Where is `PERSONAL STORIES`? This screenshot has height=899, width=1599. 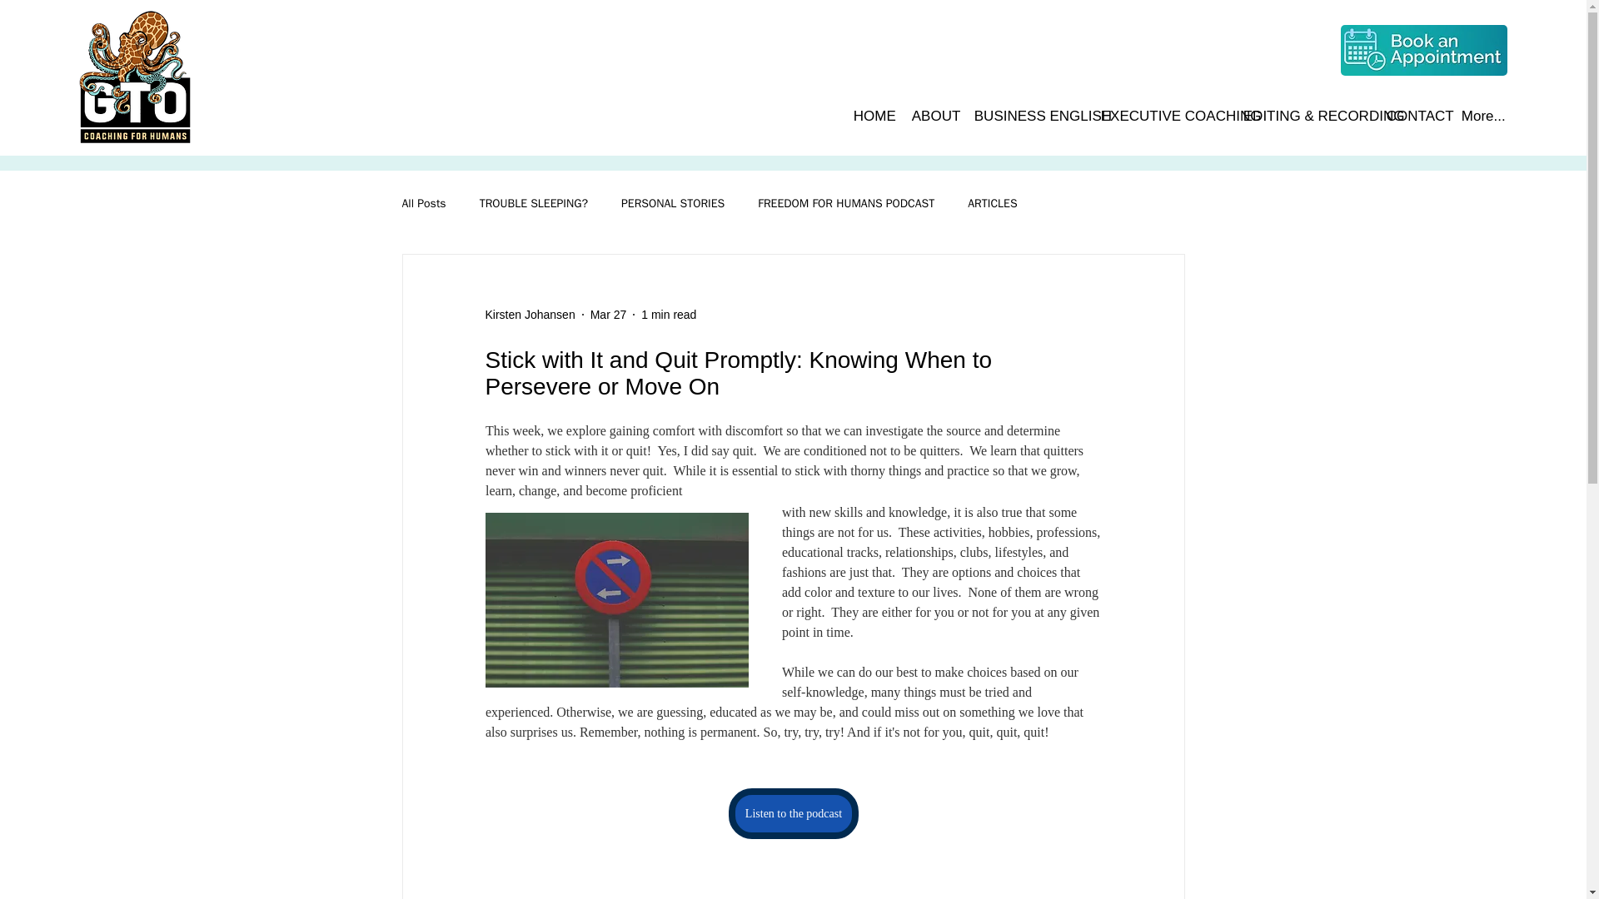 PERSONAL STORIES is located at coordinates (673, 203).